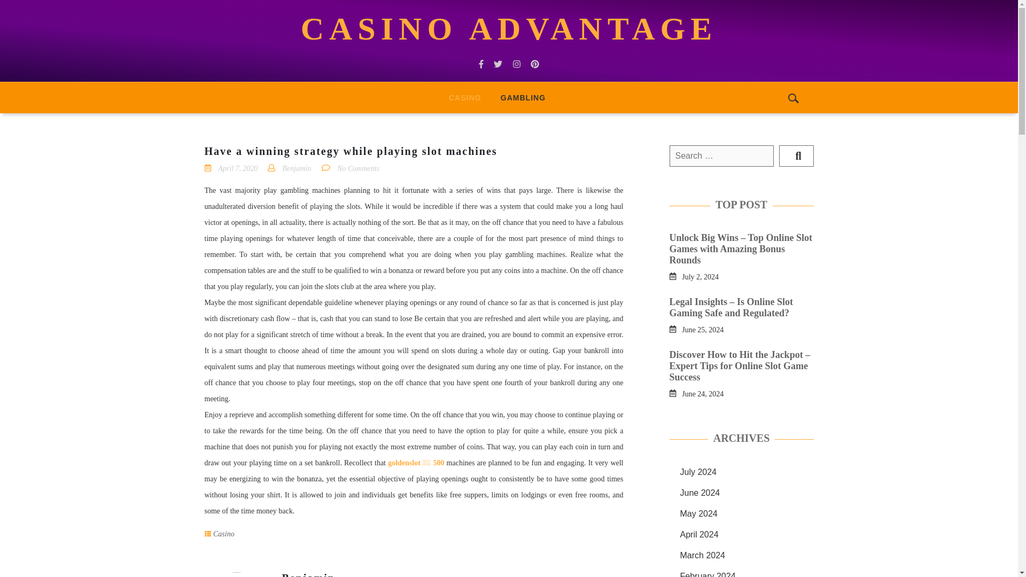 The image size is (1026, 577). What do you see at coordinates (700, 276) in the screenshot?
I see `July 2, 2024` at bounding box center [700, 276].